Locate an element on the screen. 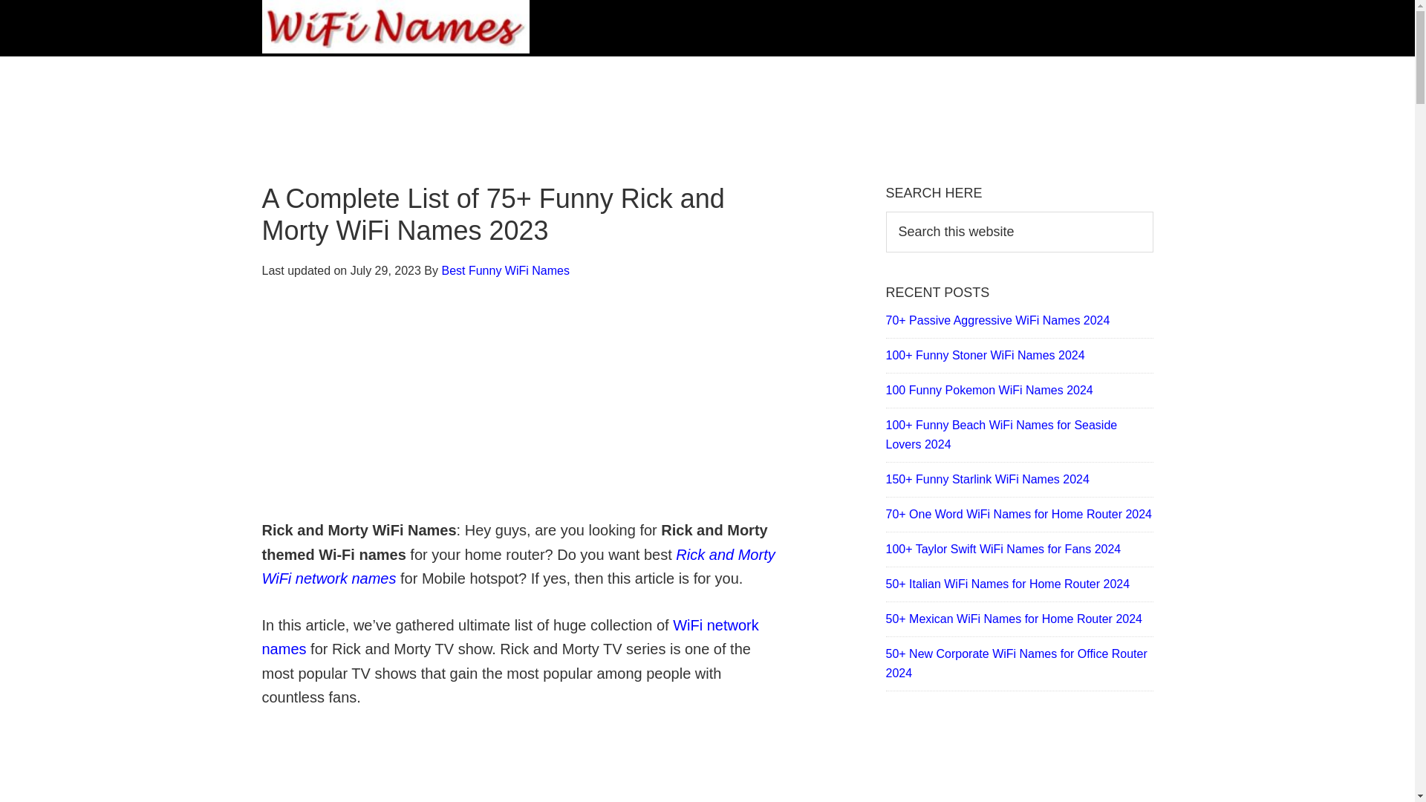 This screenshot has width=1426, height=802. Advertisement is located at coordinates (521, 408).